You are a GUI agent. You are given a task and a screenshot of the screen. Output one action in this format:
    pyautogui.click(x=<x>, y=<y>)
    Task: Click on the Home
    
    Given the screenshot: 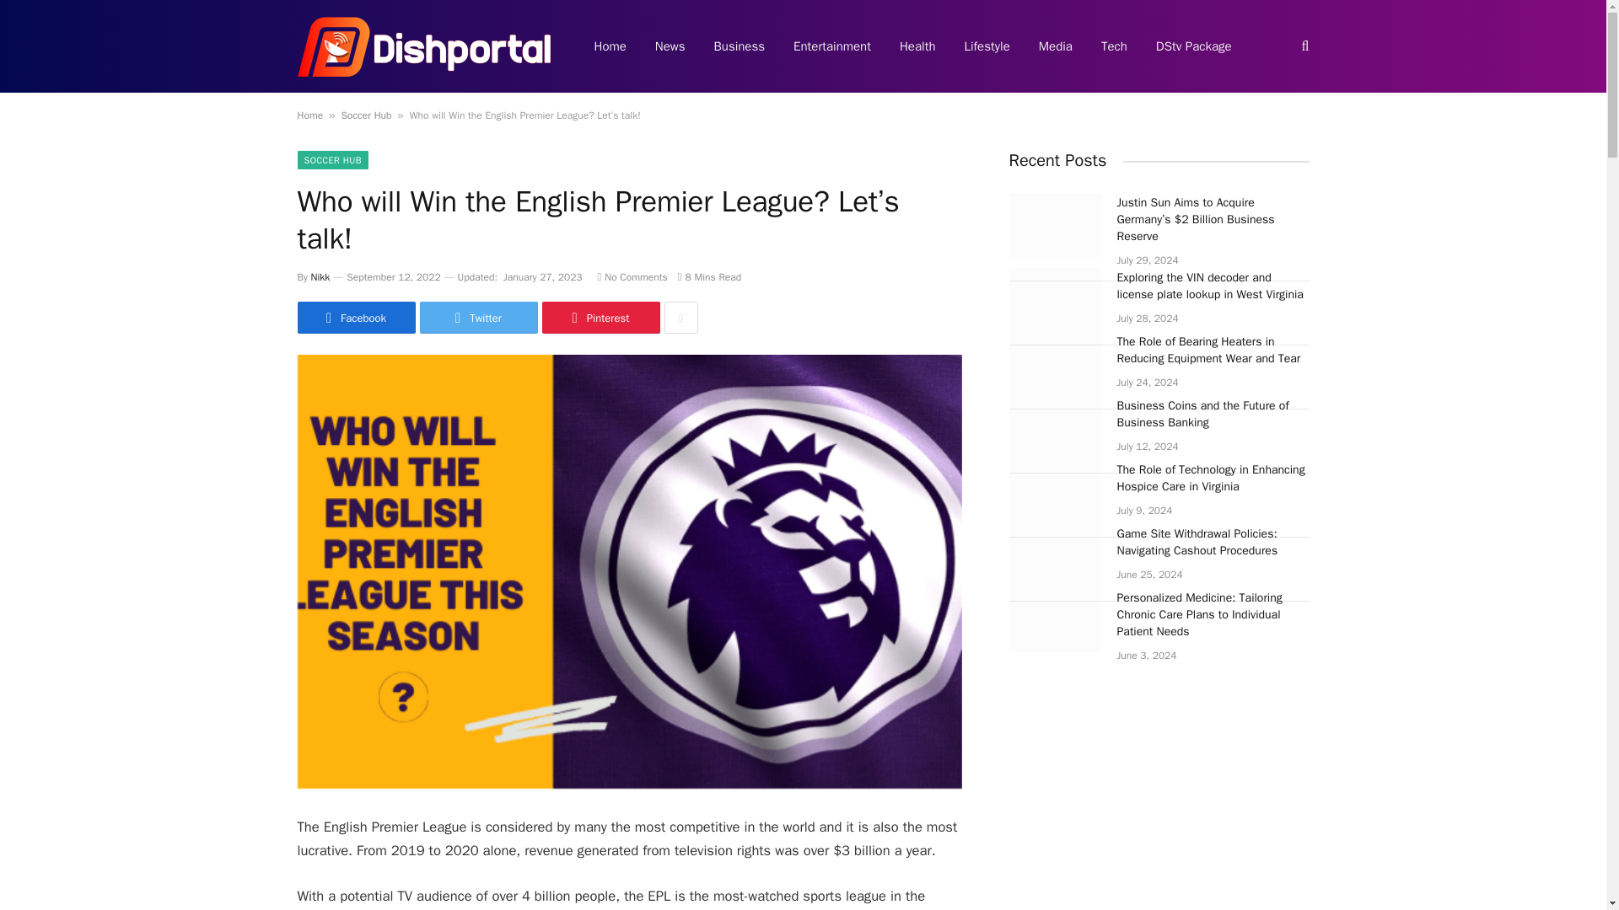 What is the action you would take?
    pyautogui.click(x=309, y=115)
    